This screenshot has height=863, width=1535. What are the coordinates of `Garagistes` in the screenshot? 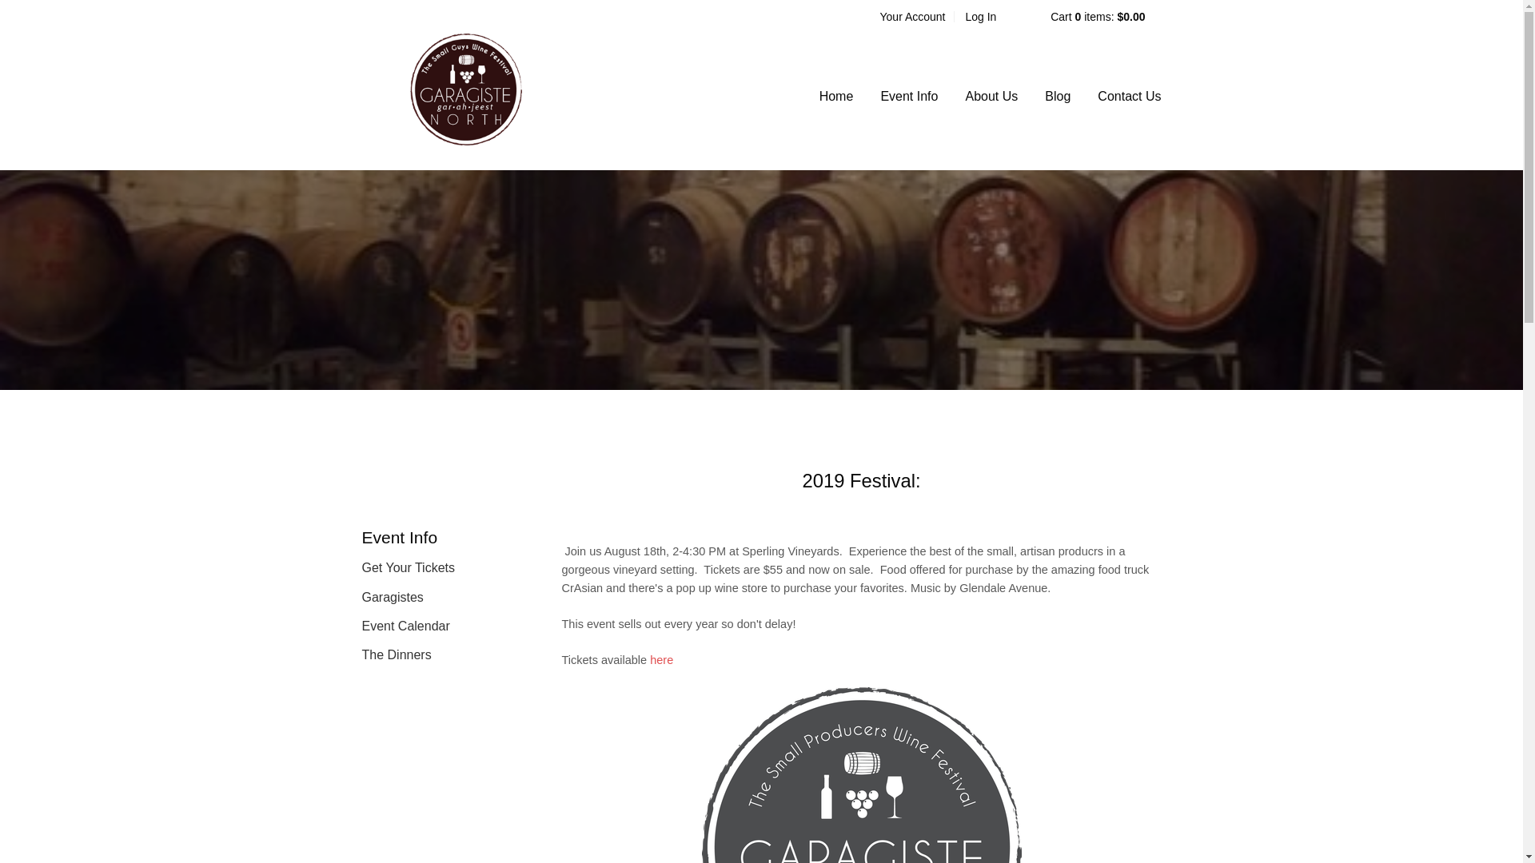 It's located at (431, 598).